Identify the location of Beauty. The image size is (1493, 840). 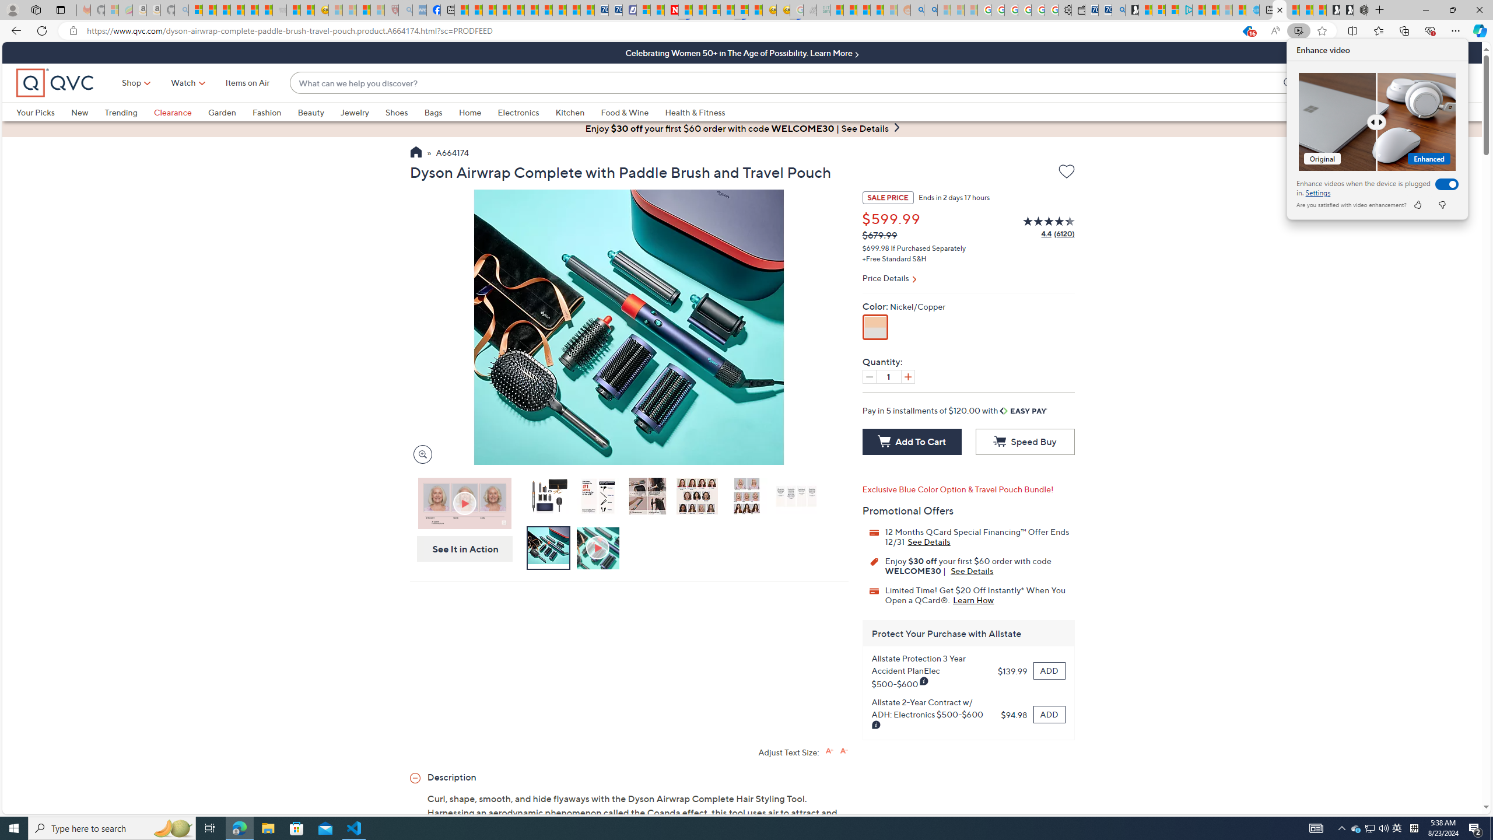
(318, 112).